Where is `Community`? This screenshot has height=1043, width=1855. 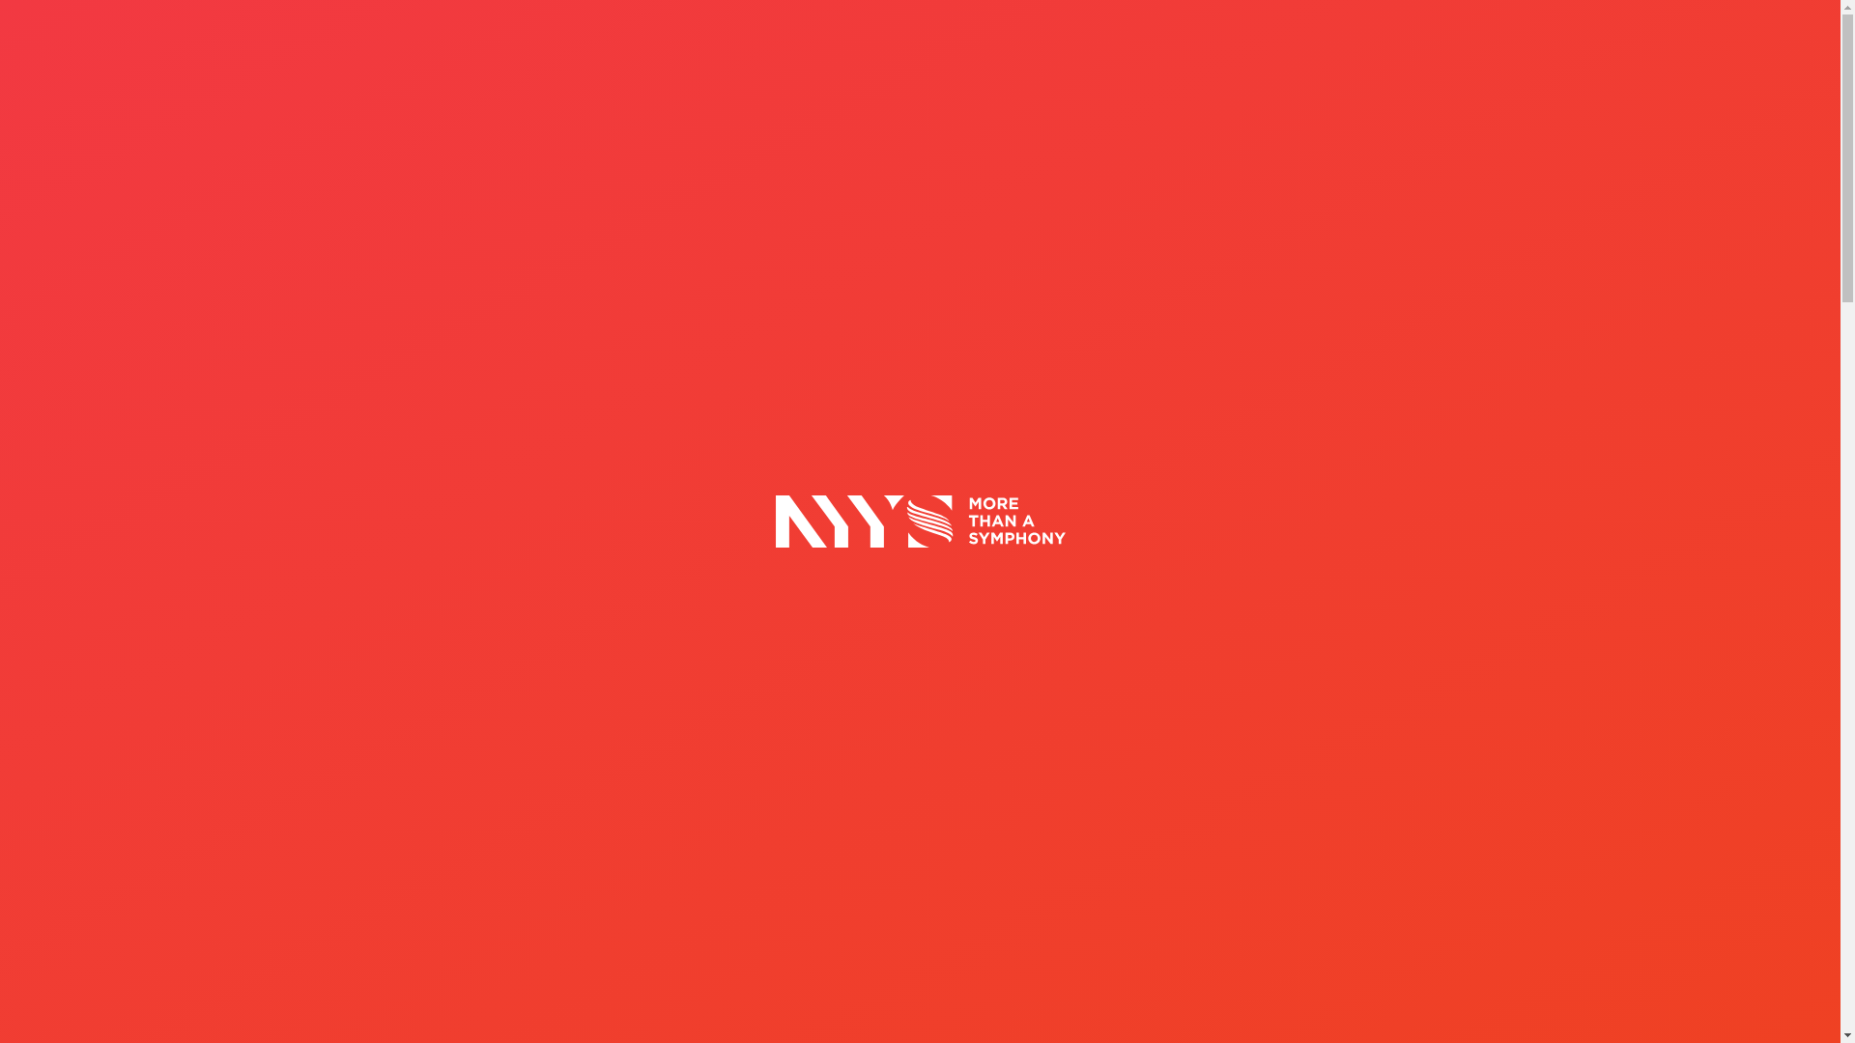
Community is located at coordinates (1482, 157).